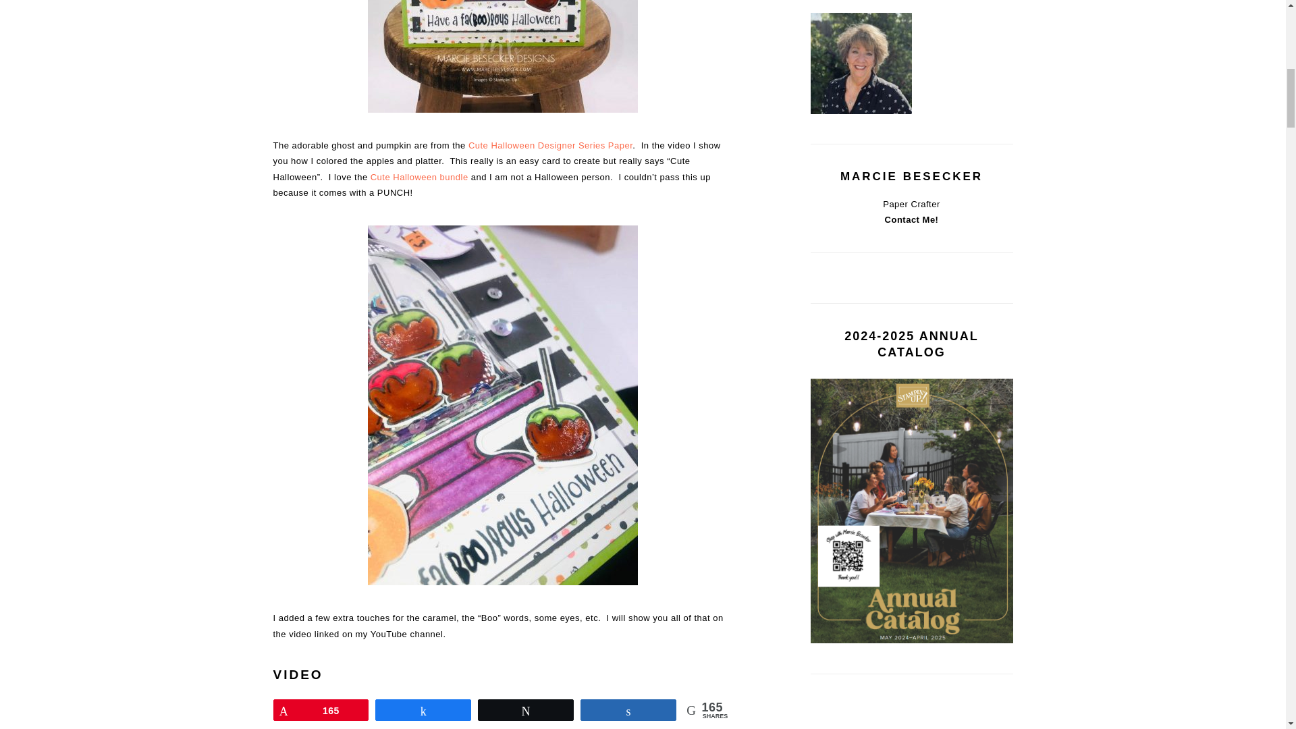  I want to click on 2024-2025 Annual Catalog, so click(911, 640).